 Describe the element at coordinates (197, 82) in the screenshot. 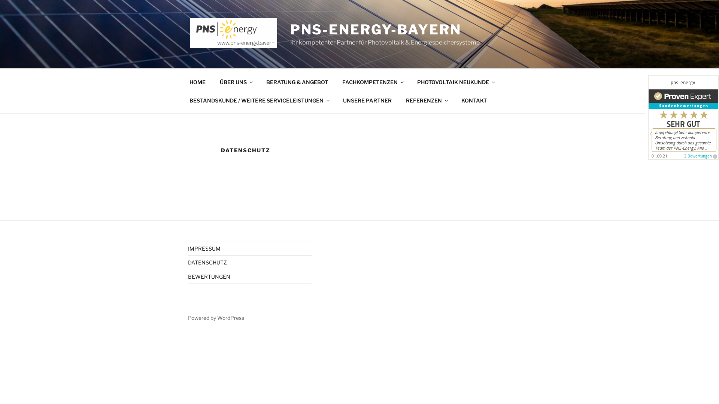

I see `HOME` at that location.